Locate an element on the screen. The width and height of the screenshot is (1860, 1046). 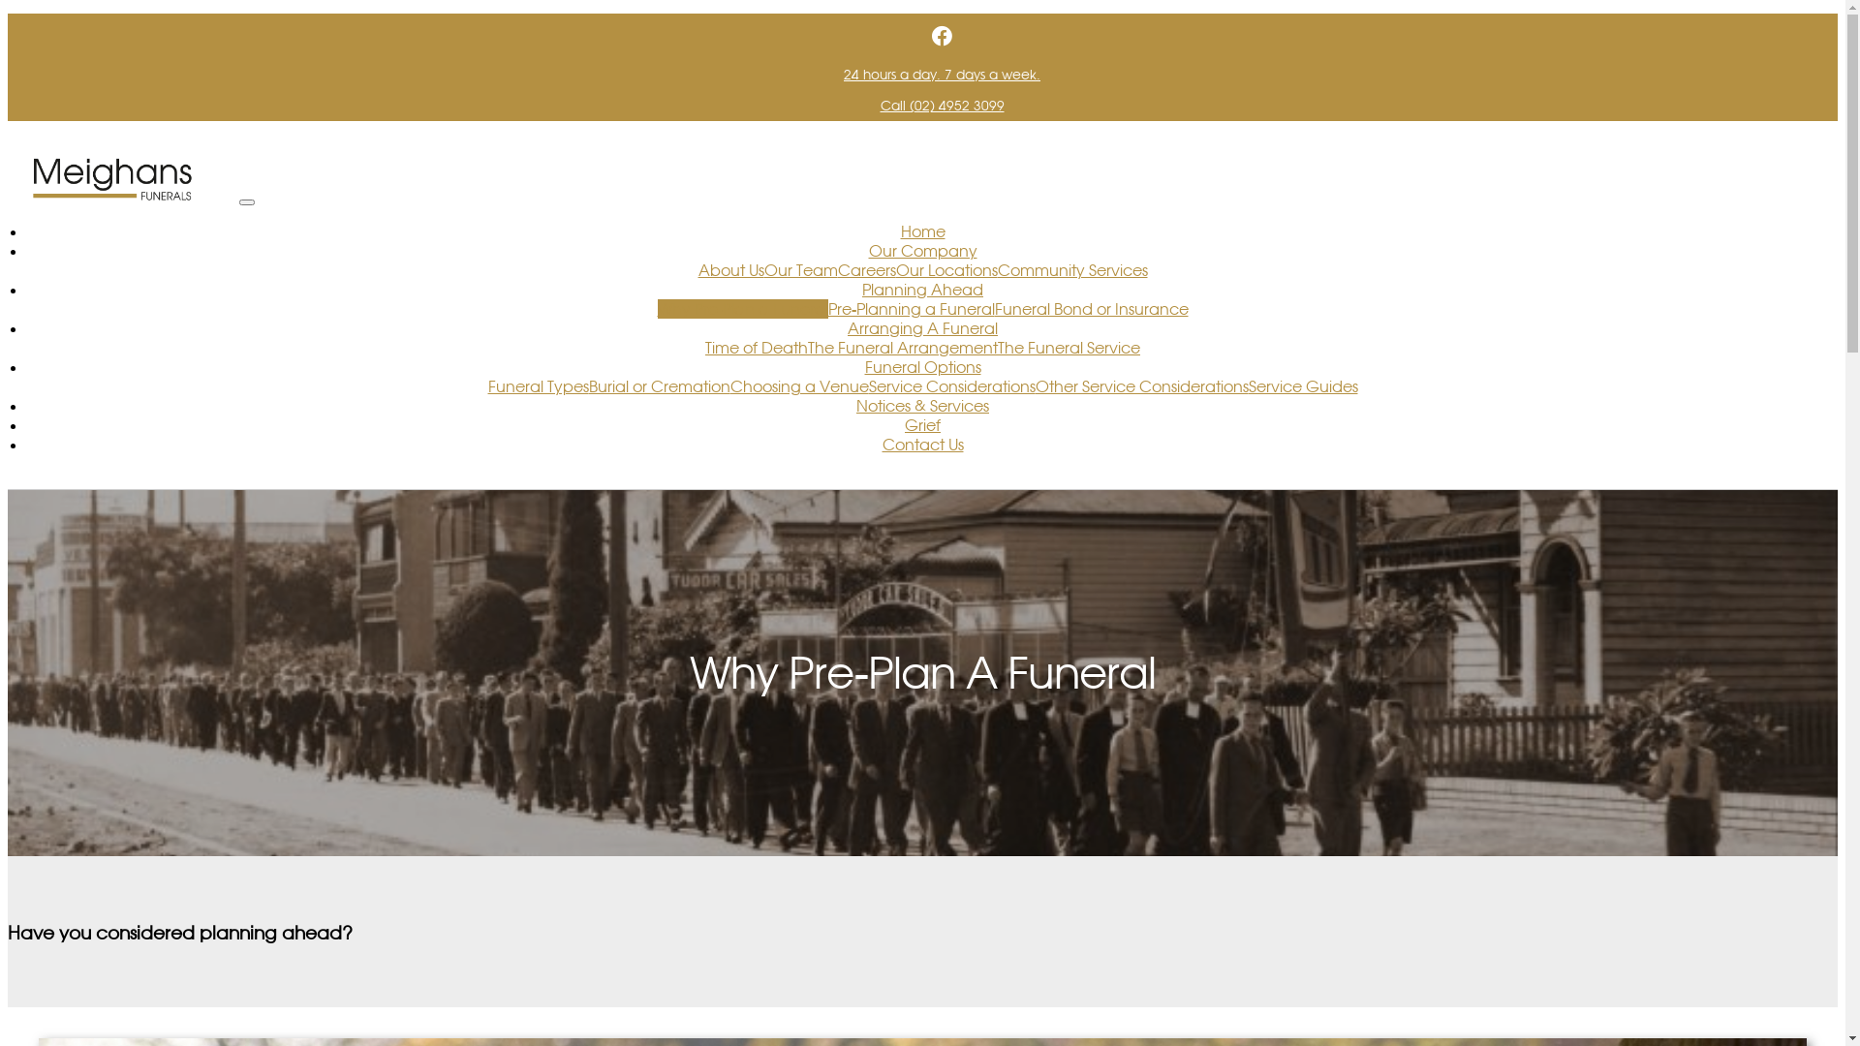
Our Locations is located at coordinates (945, 270).